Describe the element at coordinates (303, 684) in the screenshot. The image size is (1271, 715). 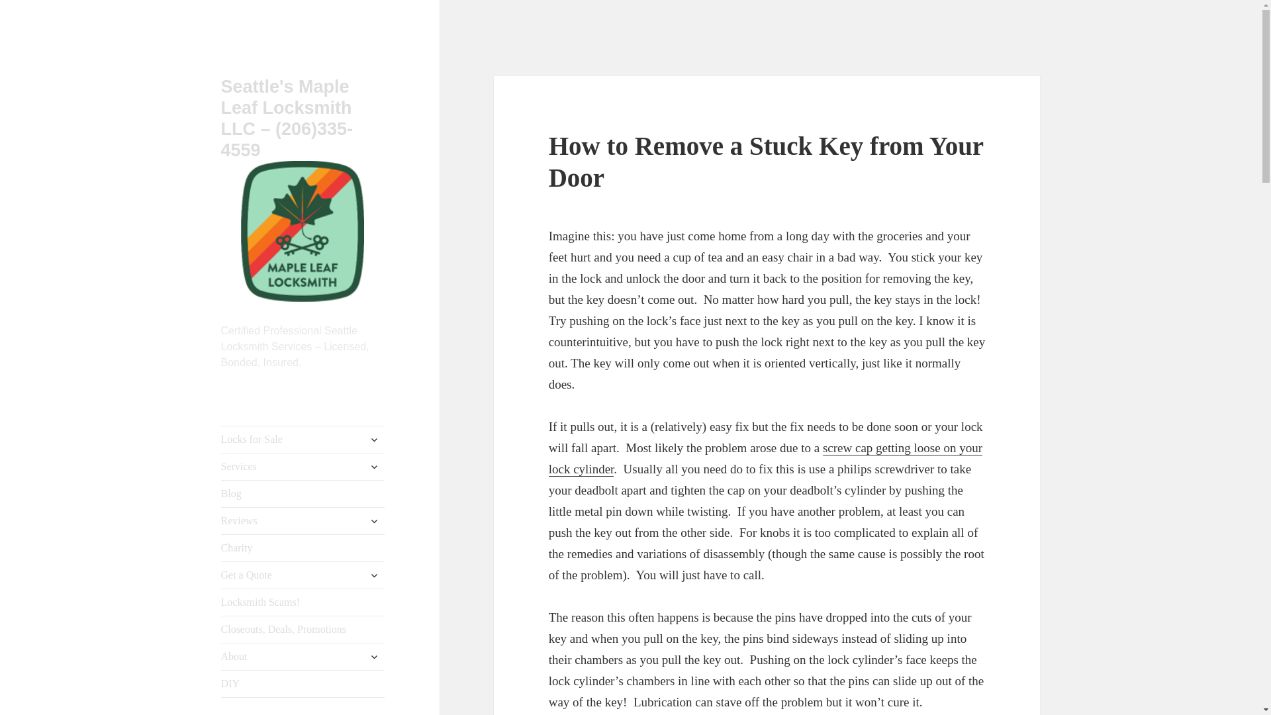
I see `Do it Yourself Locksmithing` at that location.